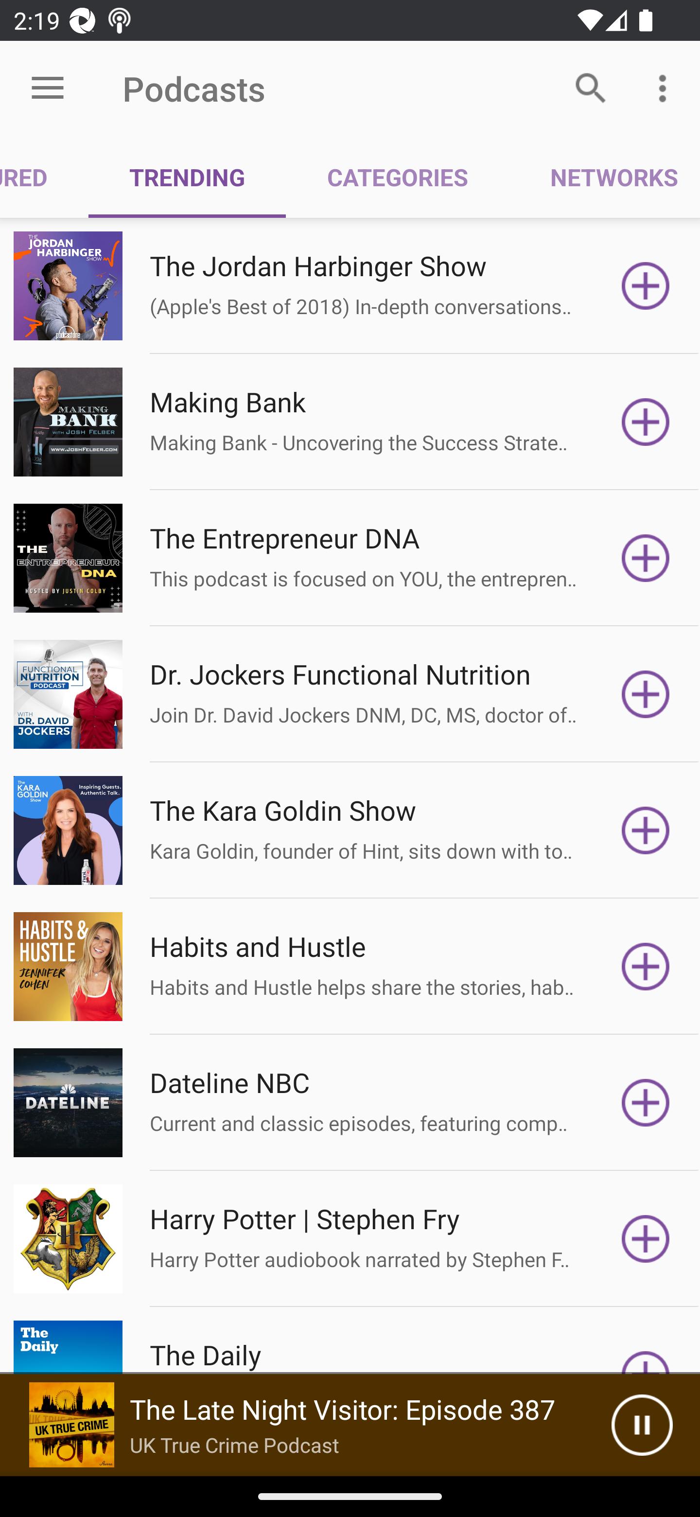  Describe the element at coordinates (646, 558) in the screenshot. I see `Subscribe` at that location.